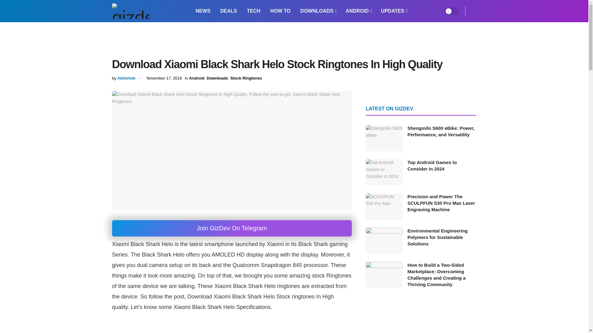  What do you see at coordinates (254, 11) in the screenshot?
I see `TECH` at bounding box center [254, 11].